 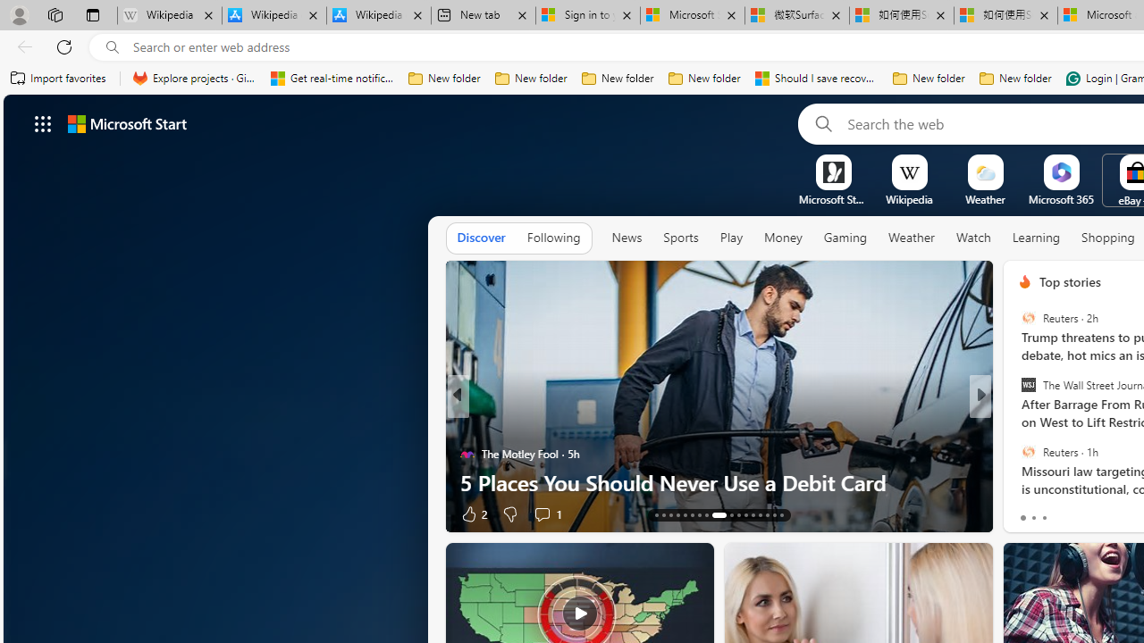 I want to click on tab-2, so click(x=1044, y=518).